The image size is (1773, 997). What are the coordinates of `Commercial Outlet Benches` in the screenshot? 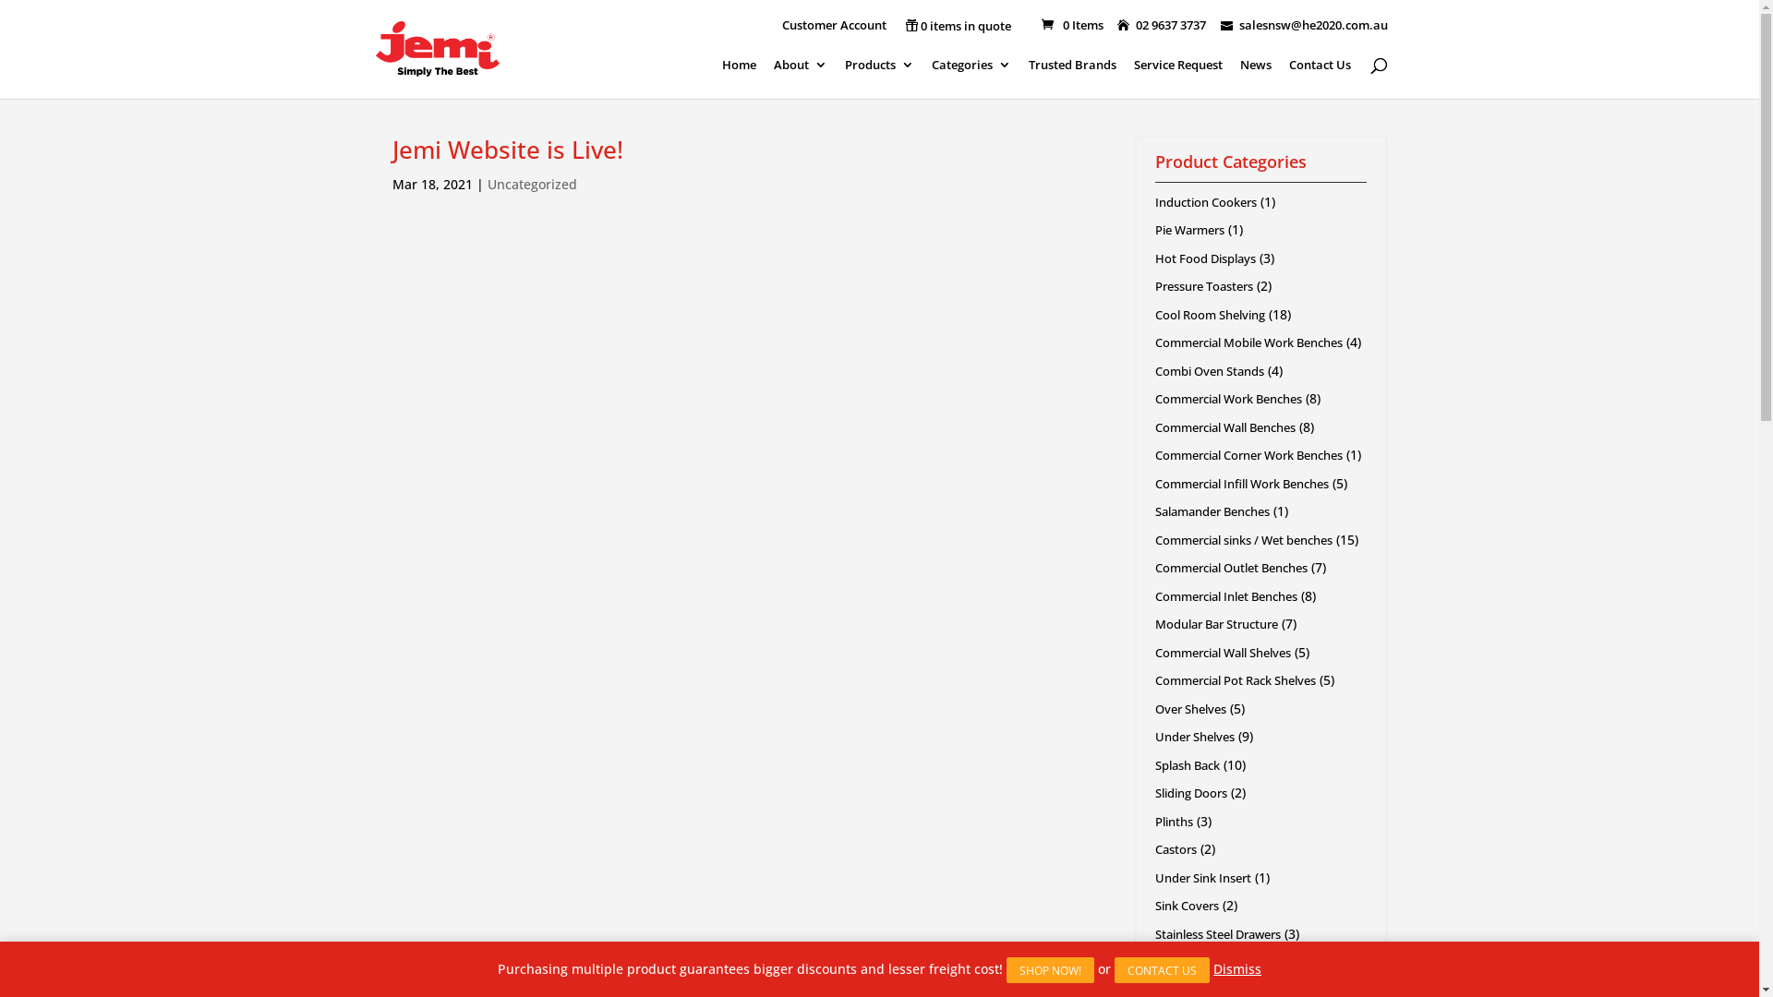 It's located at (1230, 567).